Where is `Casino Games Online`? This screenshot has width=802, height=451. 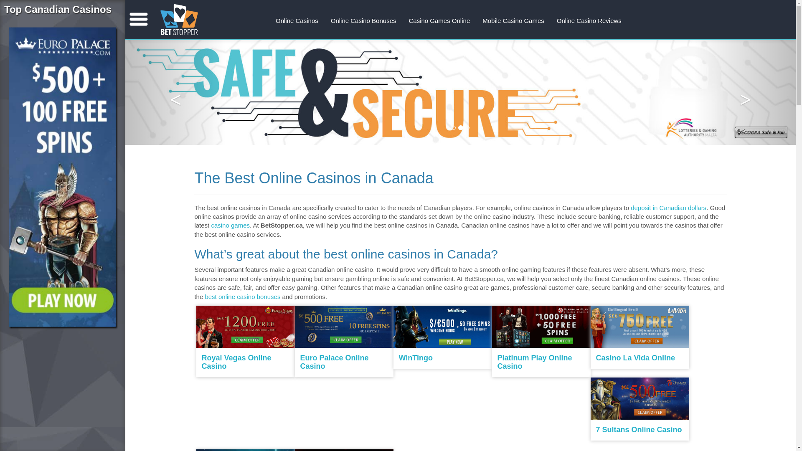
Casino Games Online is located at coordinates (439, 21).